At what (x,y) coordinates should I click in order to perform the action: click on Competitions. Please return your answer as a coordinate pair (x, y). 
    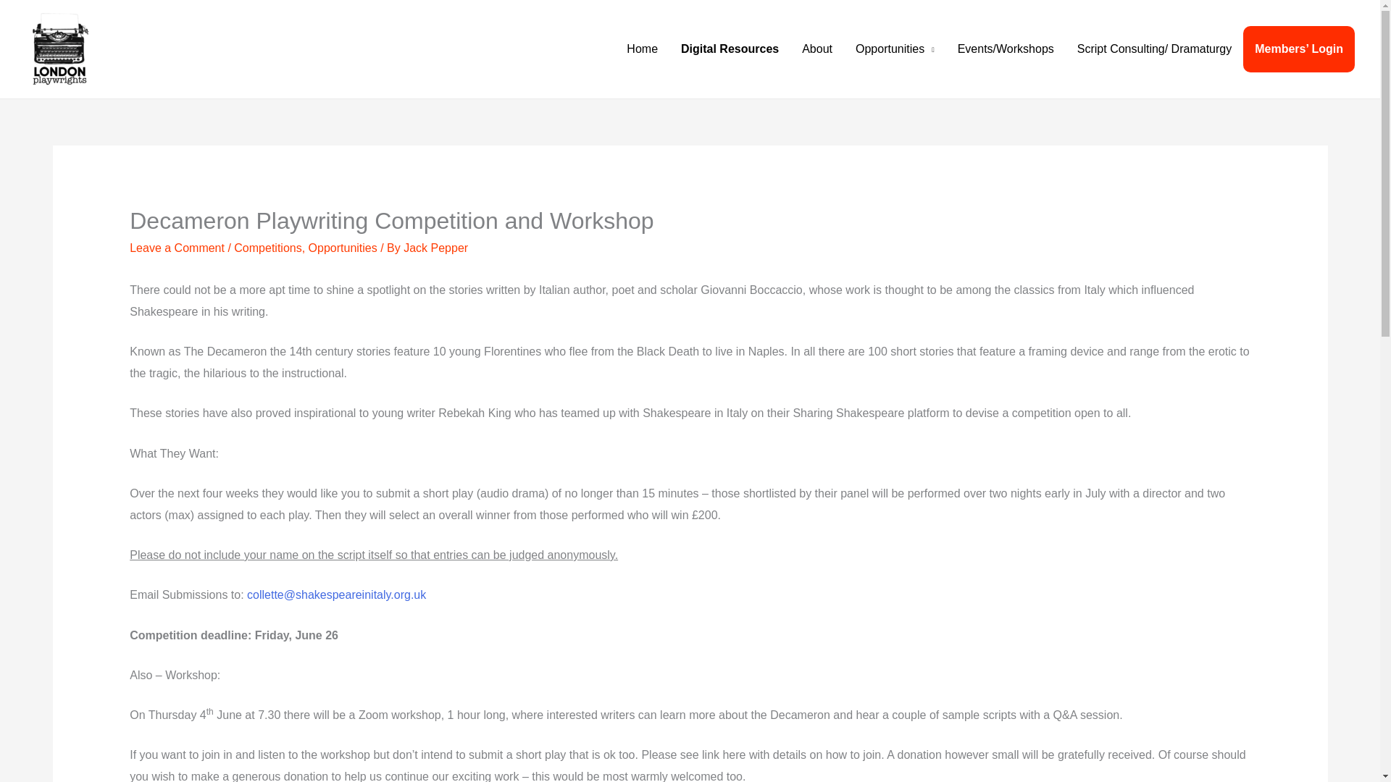
    Looking at the image, I should click on (267, 248).